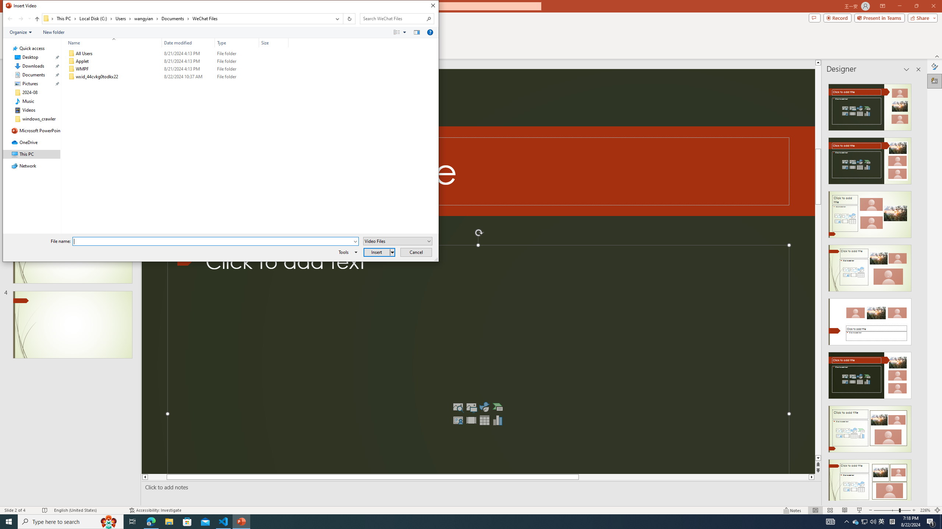 The height and width of the screenshot is (529, 942). I want to click on Insert a SmartArt Graphic, so click(497, 407).